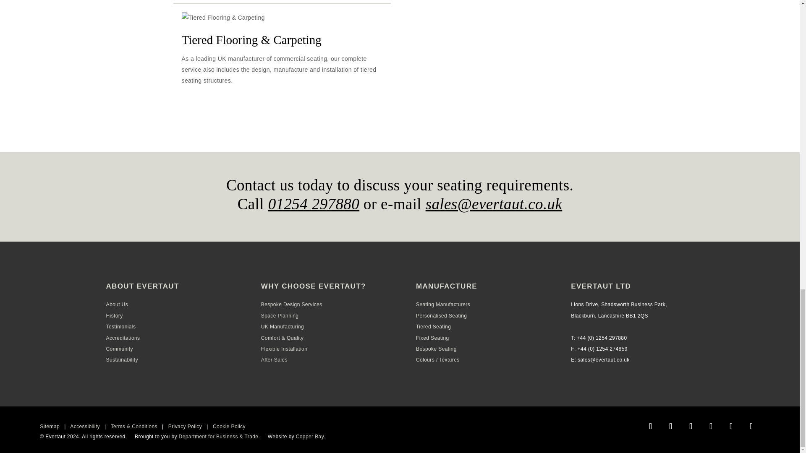  I want to click on Follow on Pinterest, so click(751, 426).